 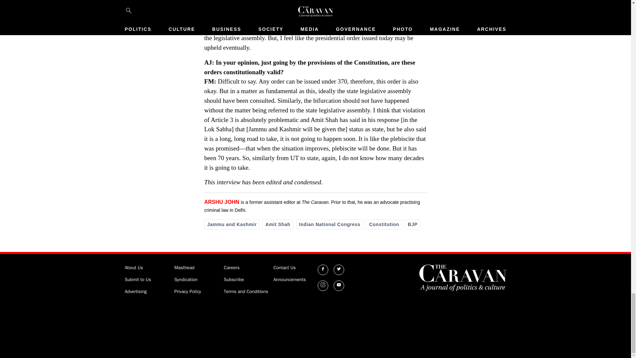 I want to click on Constitution, so click(x=384, y=224).